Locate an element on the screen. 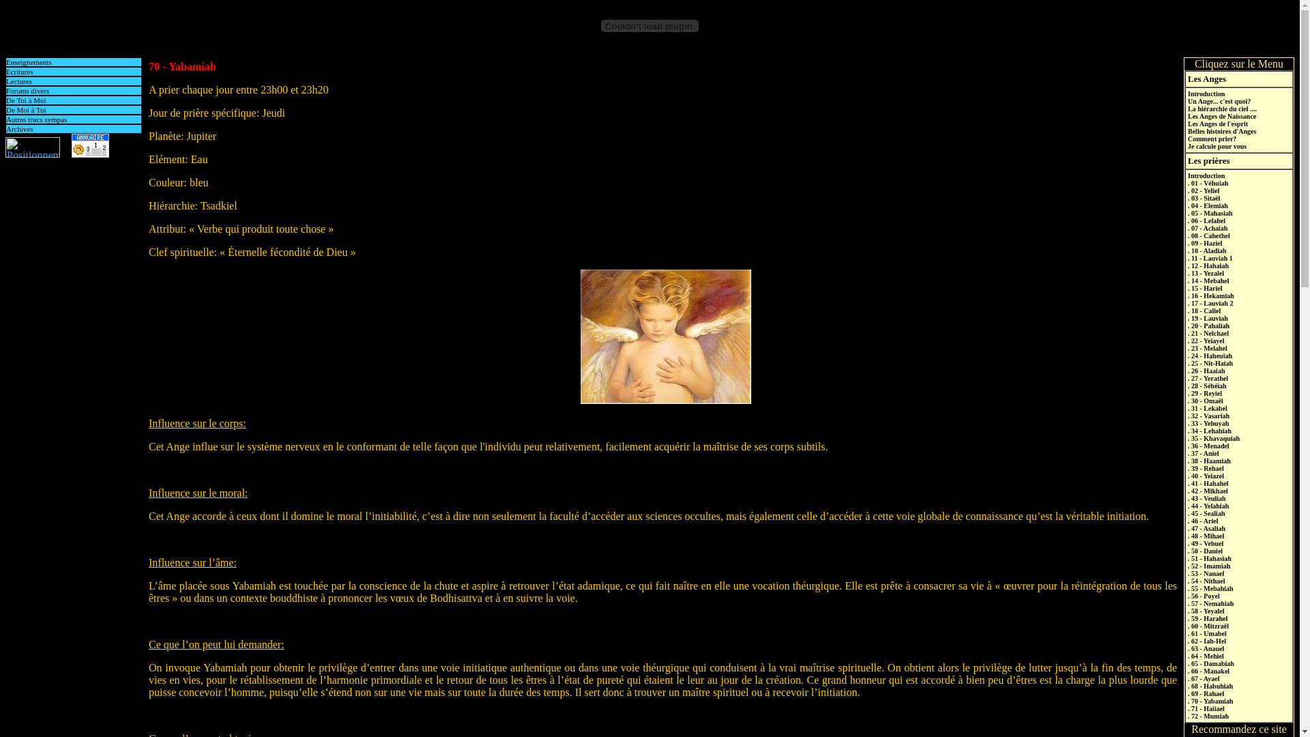 The width and height of the screenshot is (1310, 737). . 13 - Yezalel is located at coordinates (1206, 273).